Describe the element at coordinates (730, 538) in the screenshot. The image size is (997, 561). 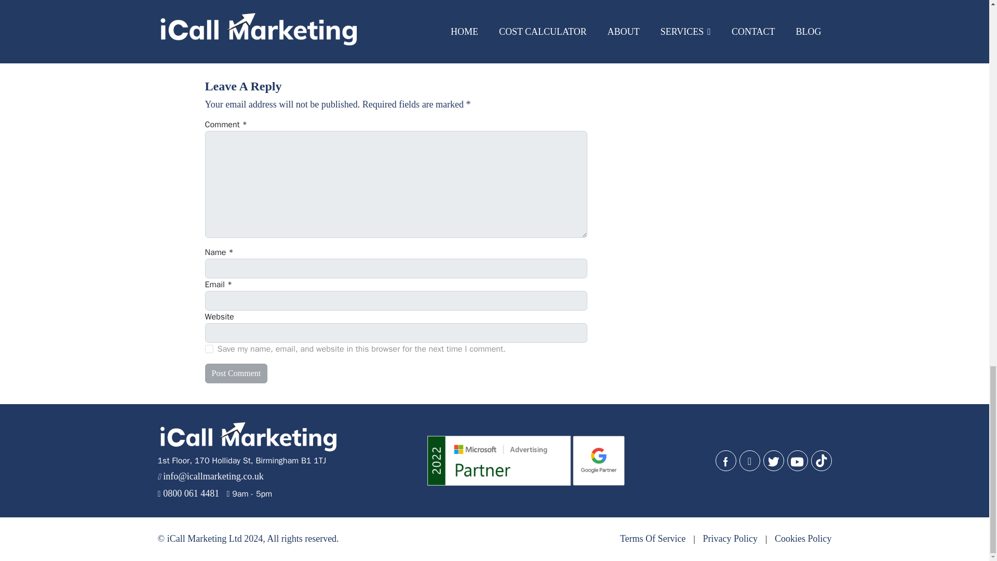
I see `Privacy Policy` at that location.